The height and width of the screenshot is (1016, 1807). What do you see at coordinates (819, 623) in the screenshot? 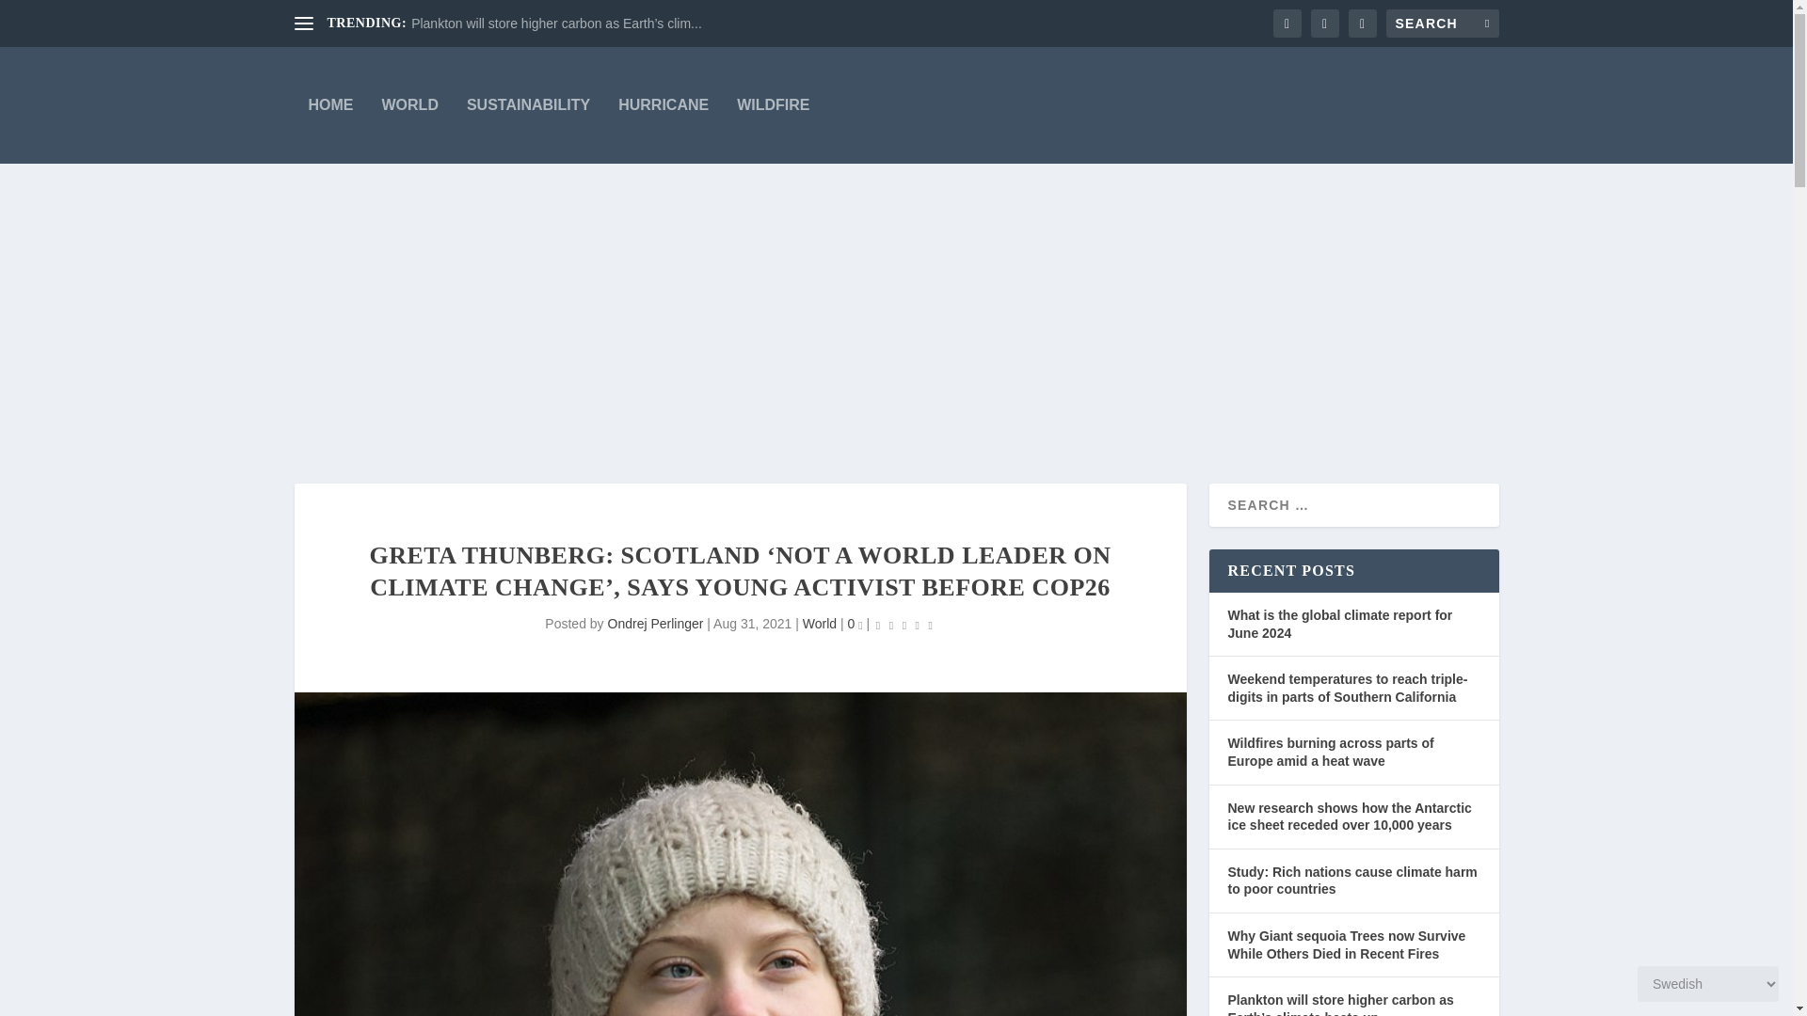
I see `World` at bounding box center [819, 623].